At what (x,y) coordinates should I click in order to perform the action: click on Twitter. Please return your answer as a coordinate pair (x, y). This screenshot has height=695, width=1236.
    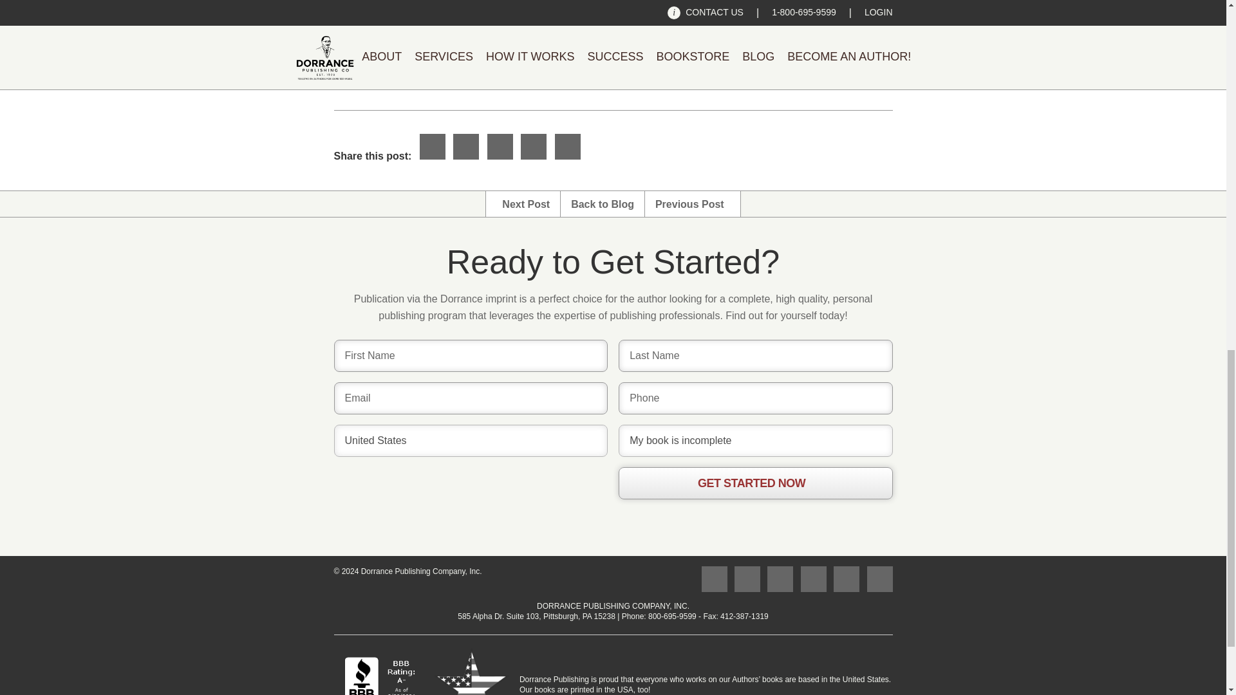
    Looking at the image, I should click on (747, 579).